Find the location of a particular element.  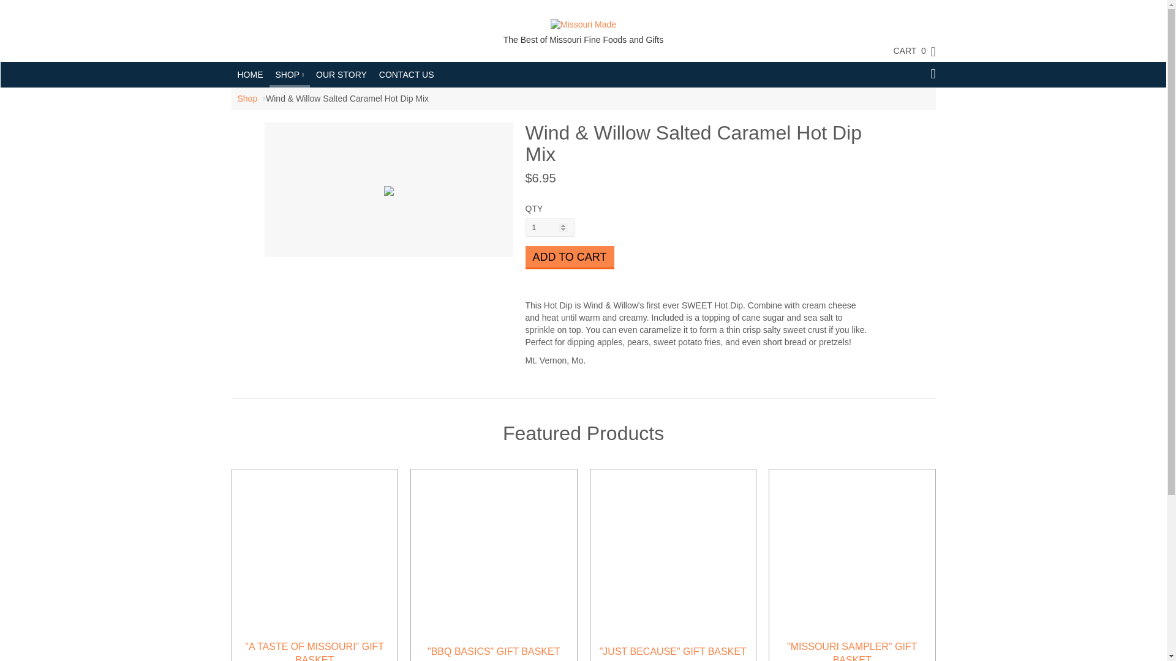

CART  0   is located at coordinates (908, 51).